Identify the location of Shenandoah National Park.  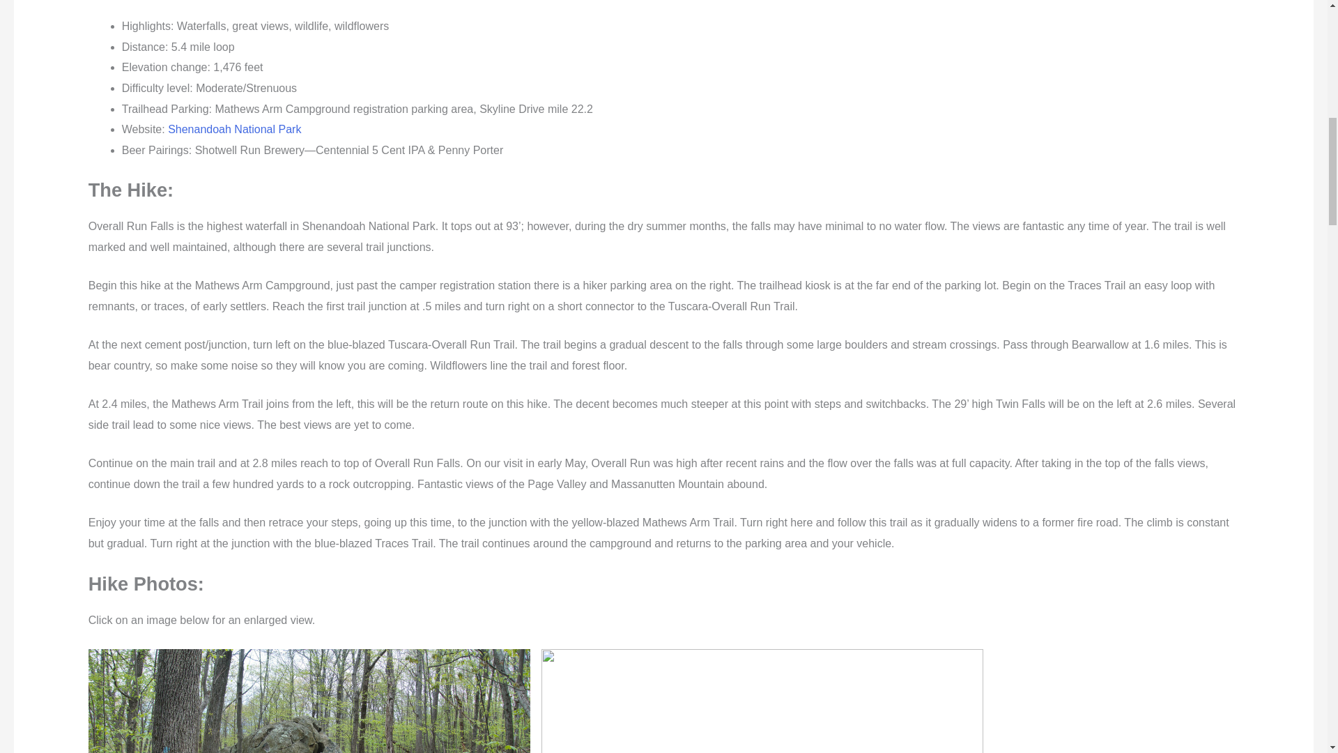
(234, 130).